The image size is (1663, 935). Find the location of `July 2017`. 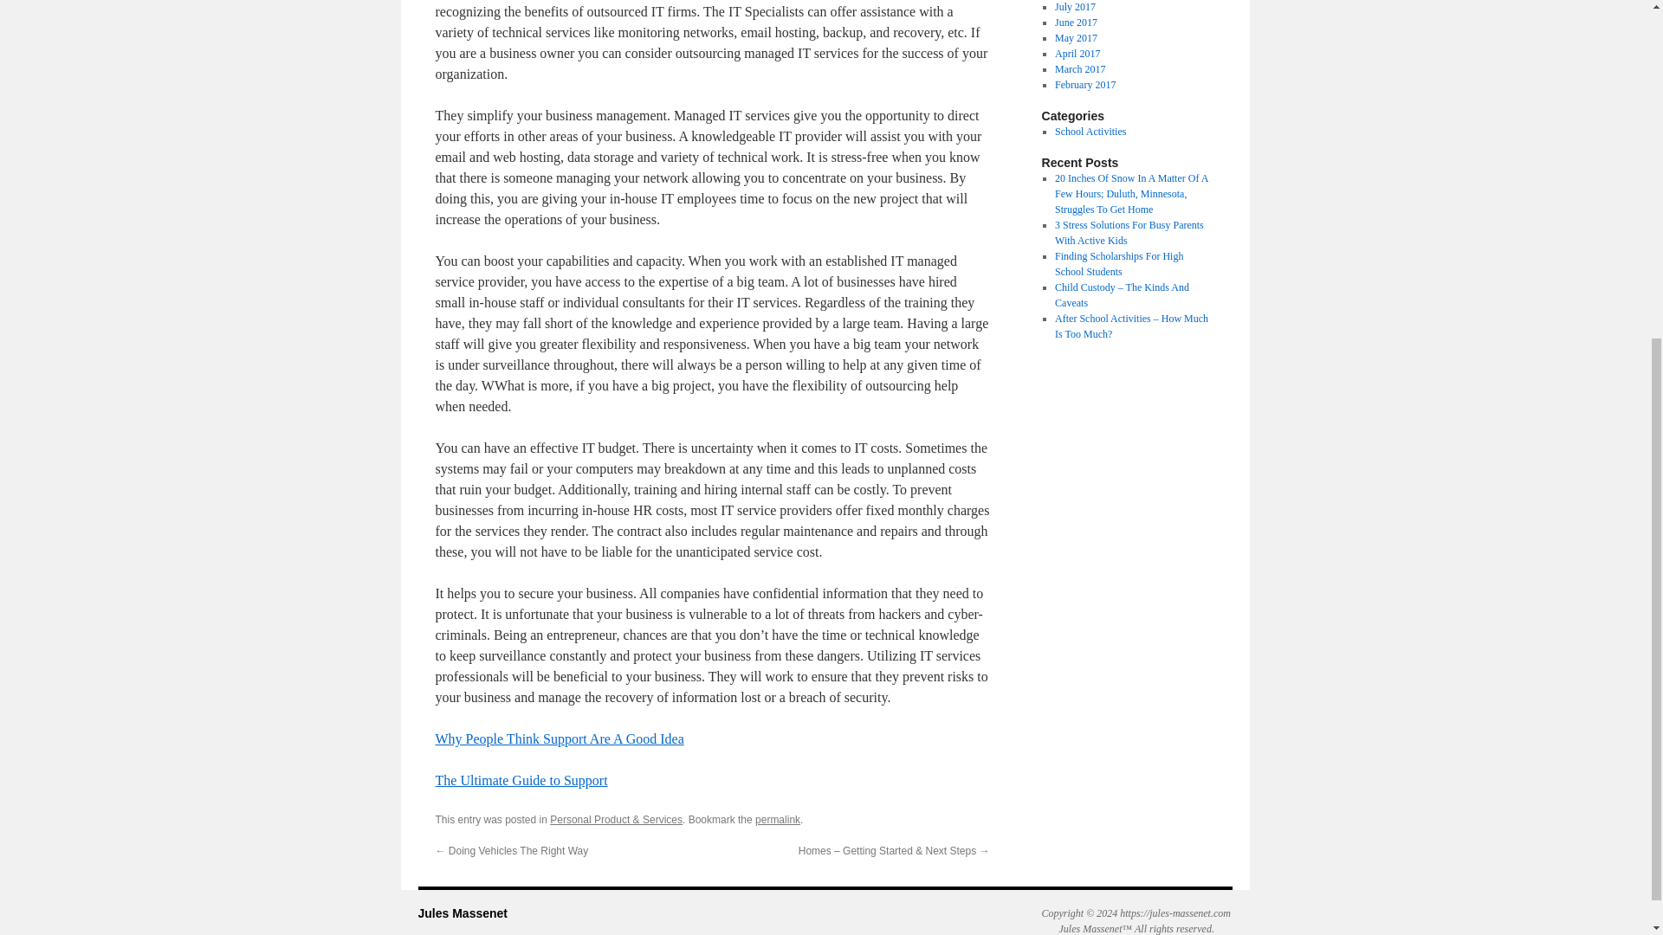

July 2017 is located at coordinates (1075, 7).